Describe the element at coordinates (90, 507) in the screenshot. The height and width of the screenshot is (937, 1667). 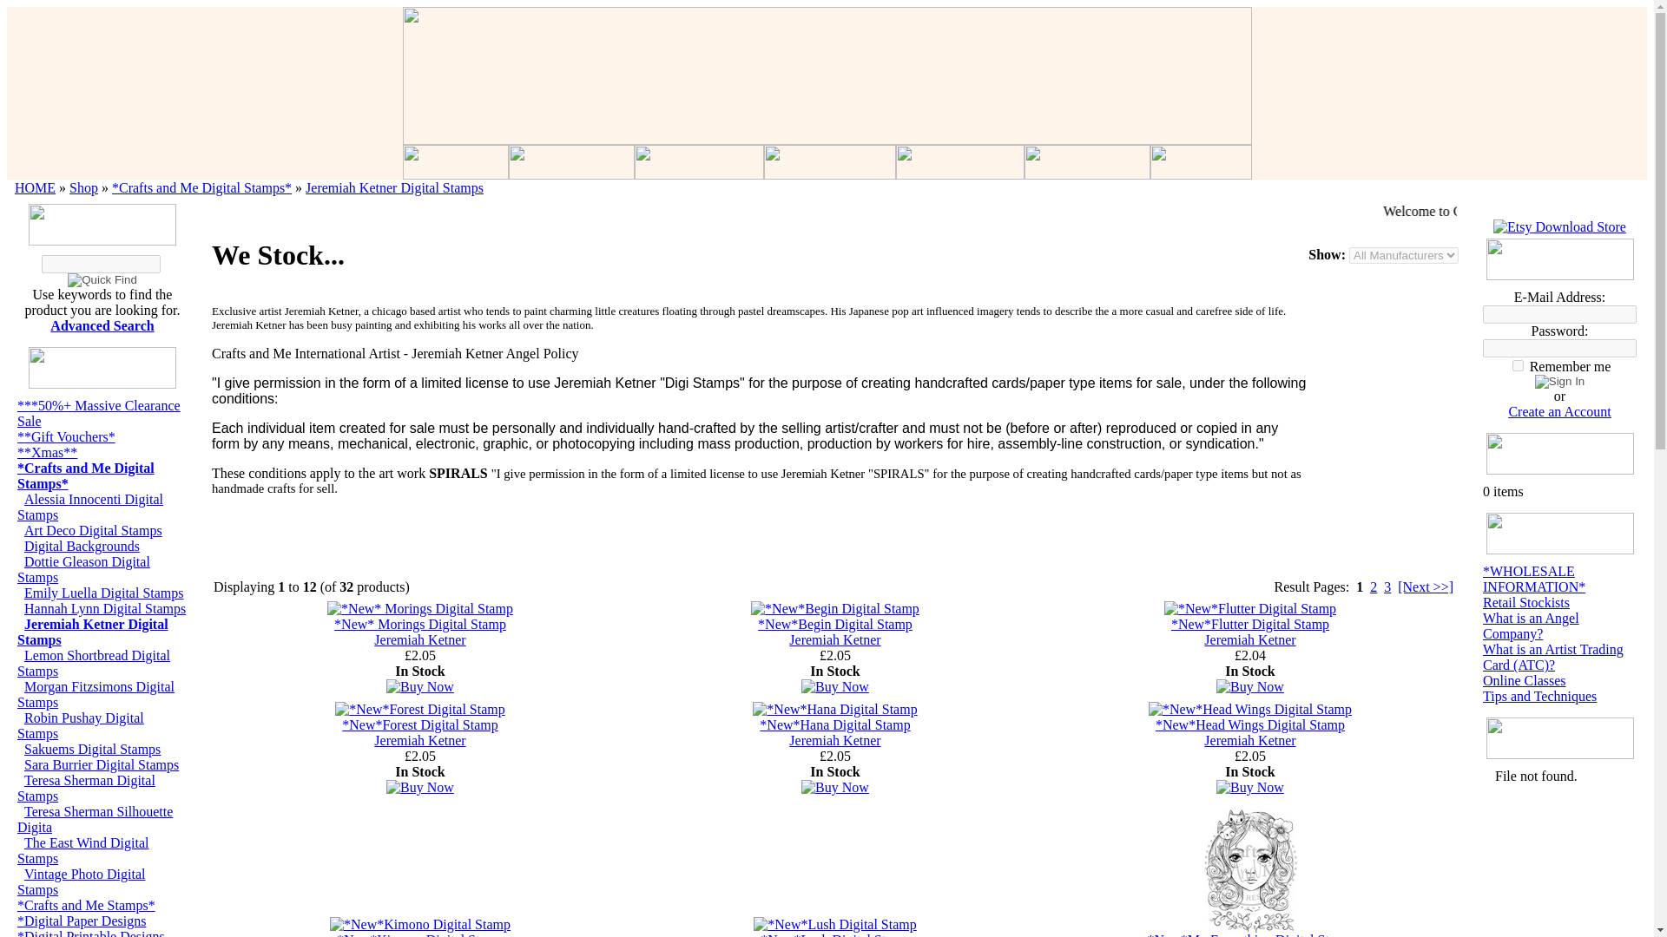
I see `Alessia Innocenti Digital Stamps` at that location.